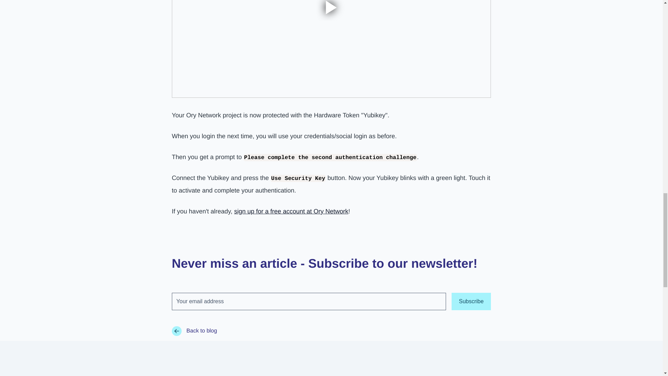 The width and height of the screenshot is (668, 376). What do you see at coordinates (331, 331) in the screenshot?
I see `Back to blog` at bounding box center [331, 331].